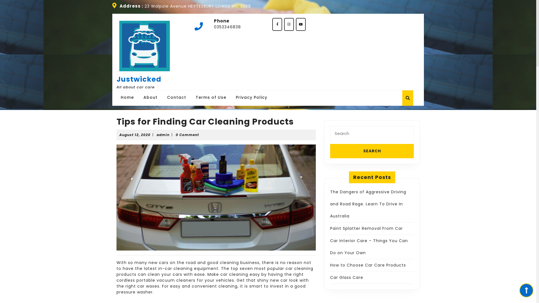 Image resolution: width=539 pixels, height=303 pixels. What do you see at coordinates (301, 24) in the screenshot?
I see `Youtube` at bounding box center [301, 24].